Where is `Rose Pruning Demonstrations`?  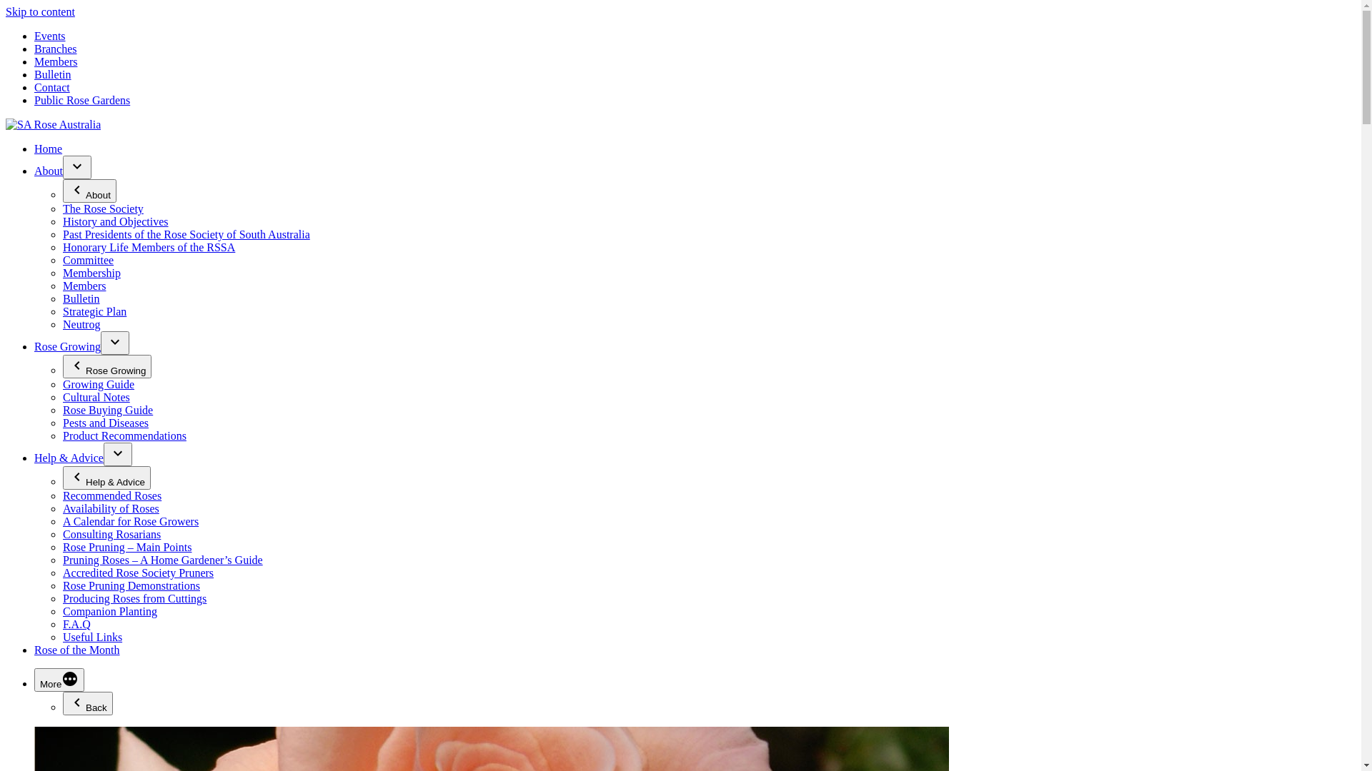 Rose Pruning Demonstrations is located at coordinates (131, 585).